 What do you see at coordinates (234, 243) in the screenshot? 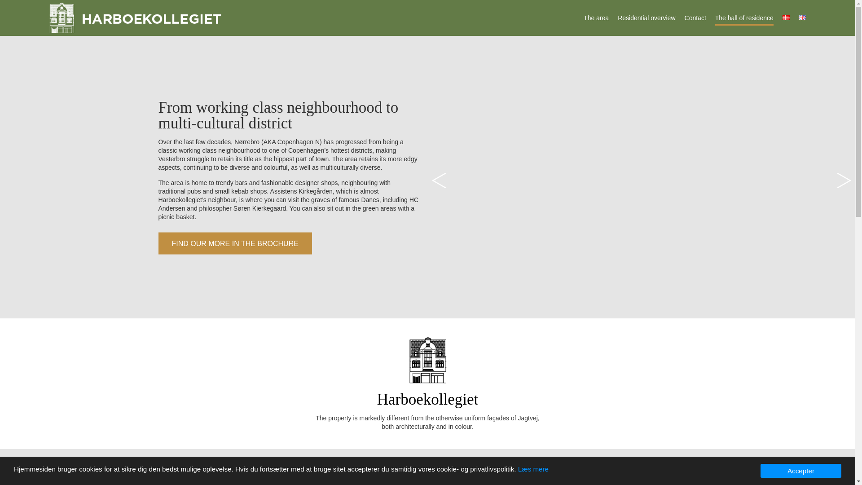
I see `FIND OUR MORE IN THE BROCHURE` at bounding box center [234, 243].